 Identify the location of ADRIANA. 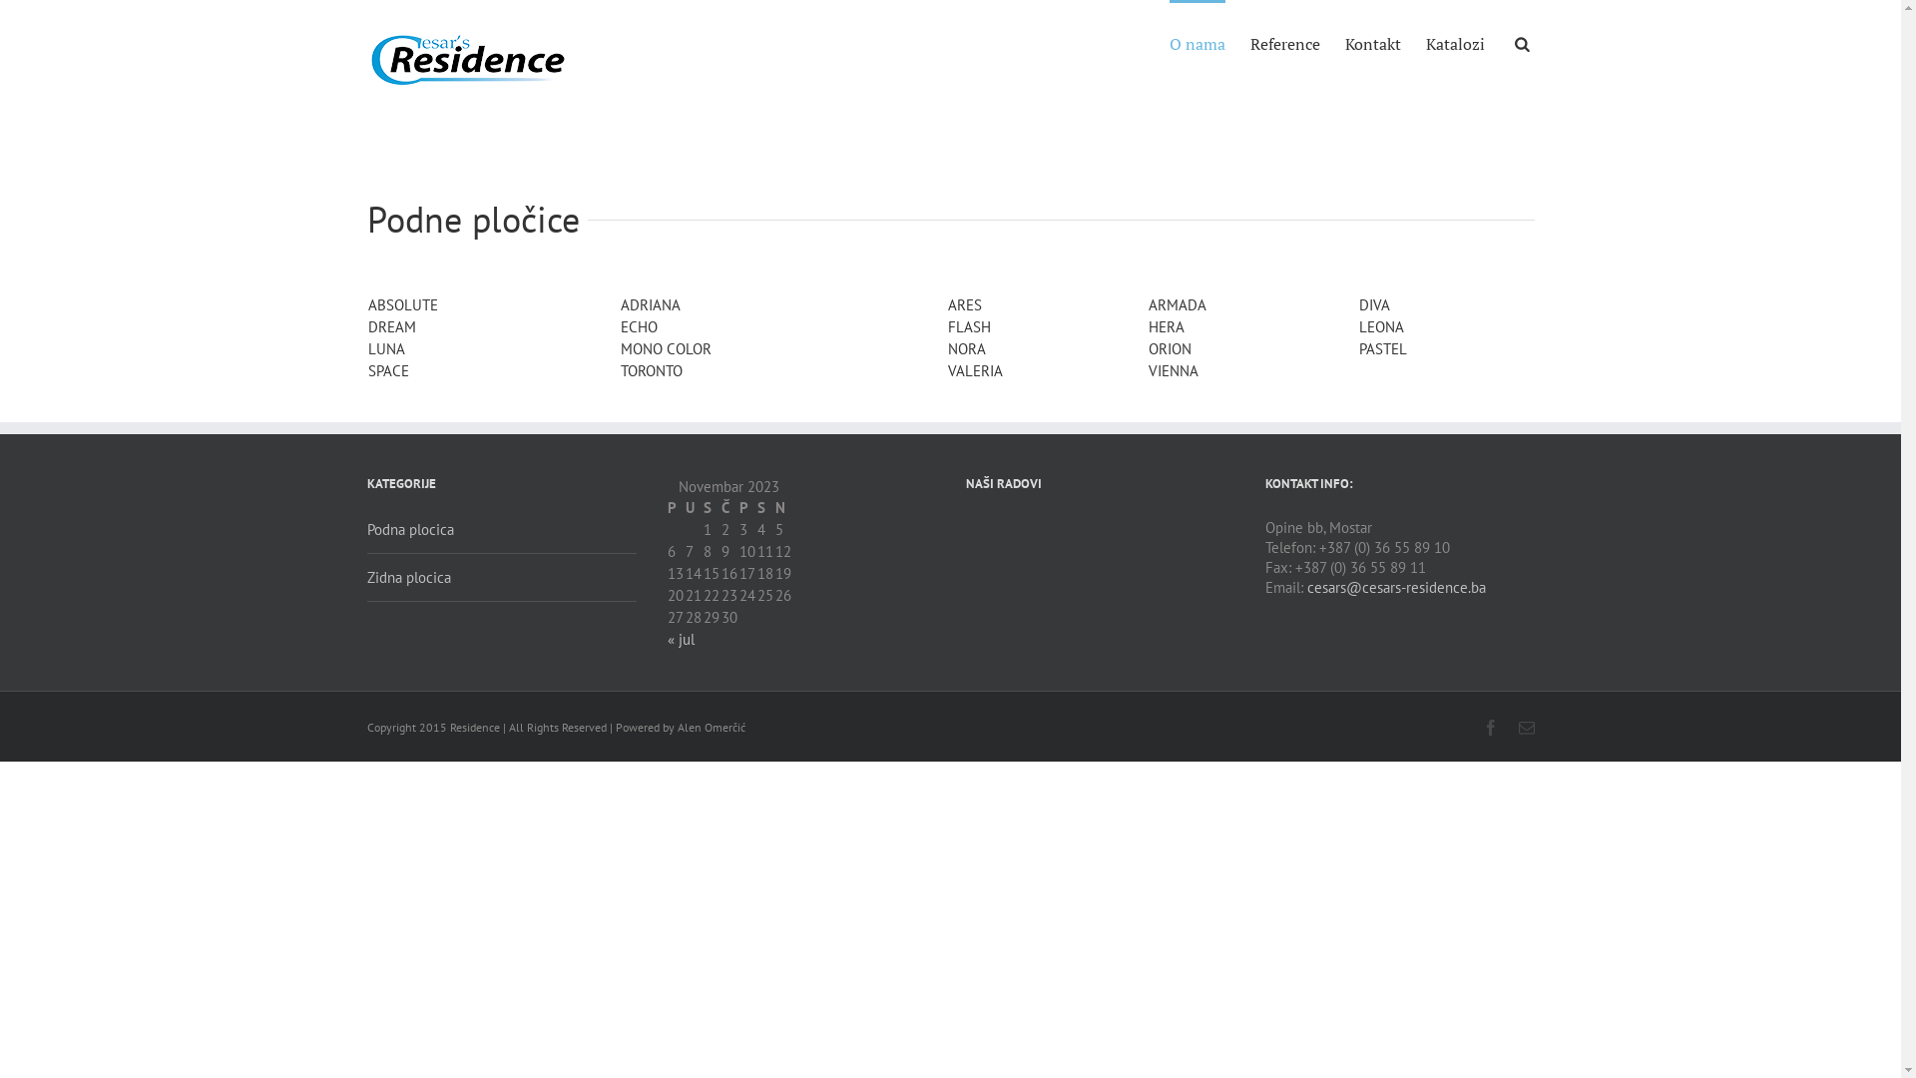
(651, 305).